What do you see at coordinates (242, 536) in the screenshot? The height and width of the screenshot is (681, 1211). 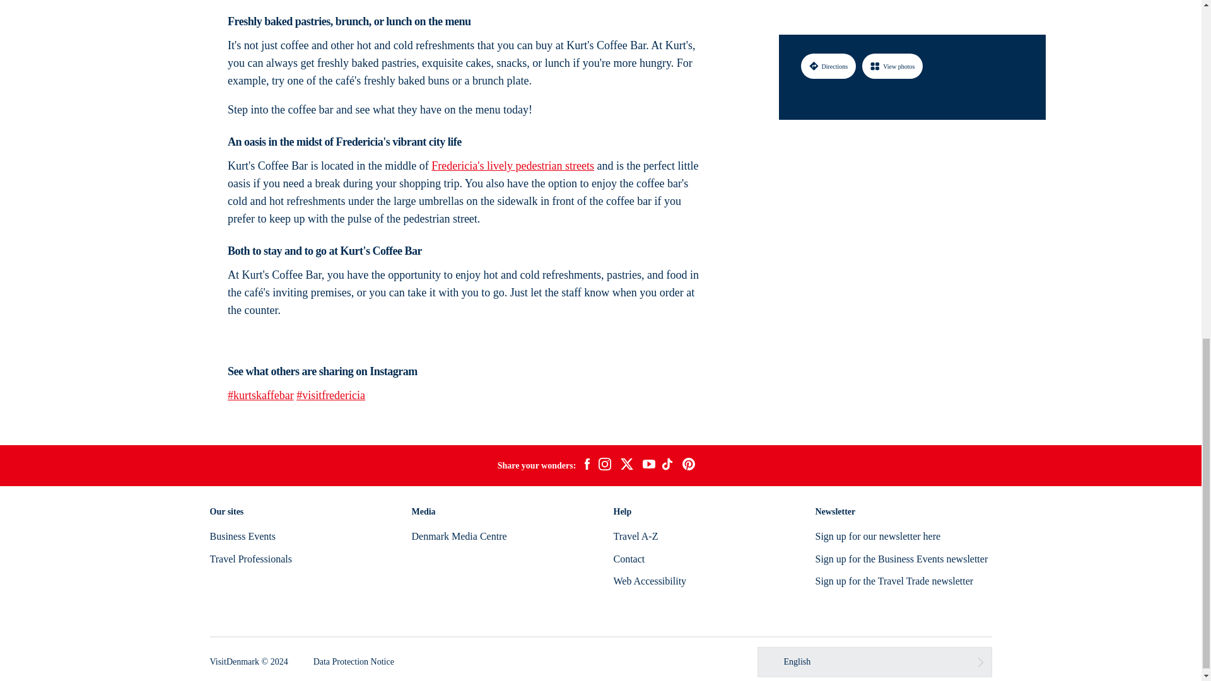 I see `Business Events` at bounding box center [242, 536].